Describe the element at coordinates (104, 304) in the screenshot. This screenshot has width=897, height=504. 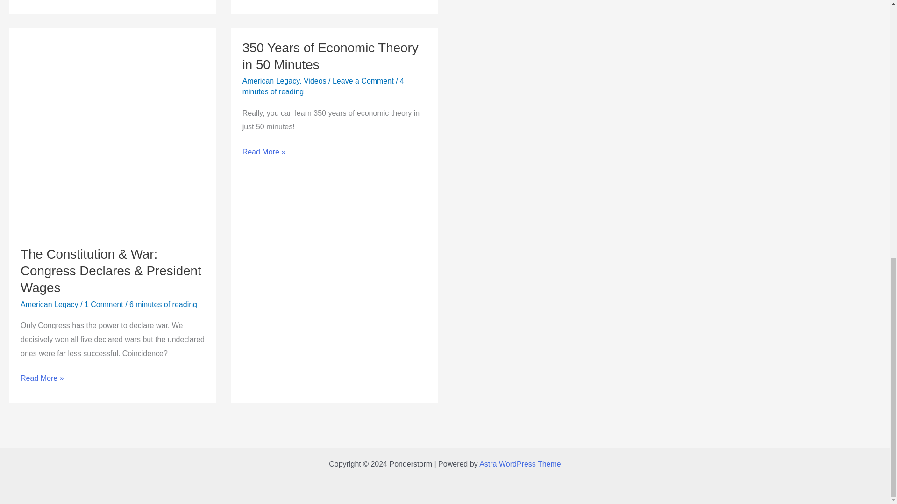
I see `1 Comment` at that location.